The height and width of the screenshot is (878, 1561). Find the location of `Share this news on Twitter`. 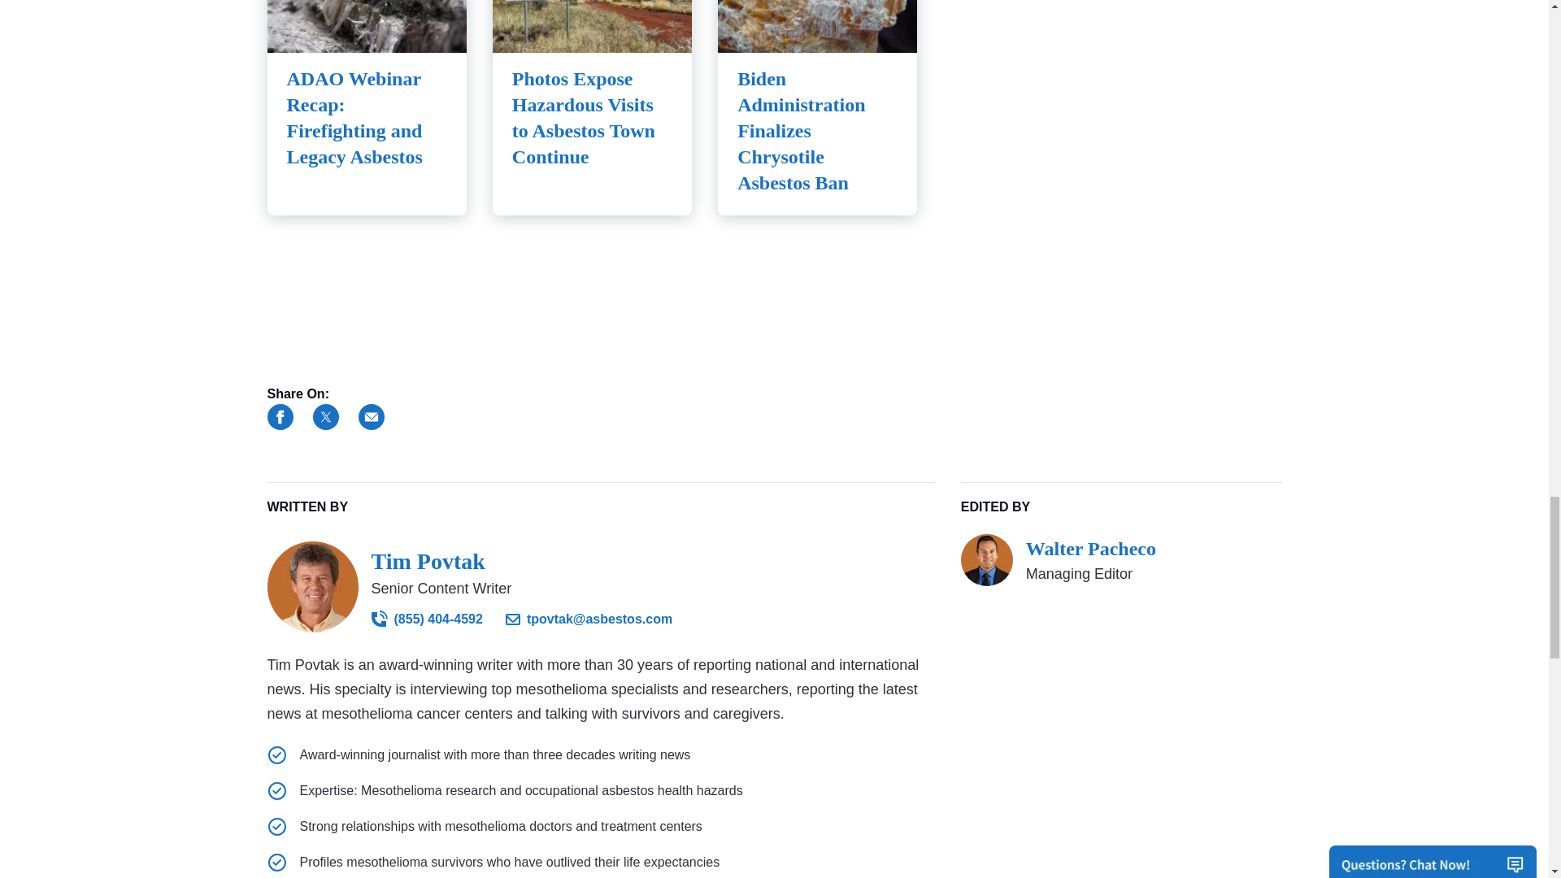

Share this news on Twitter is located at coordinates (325, 416).